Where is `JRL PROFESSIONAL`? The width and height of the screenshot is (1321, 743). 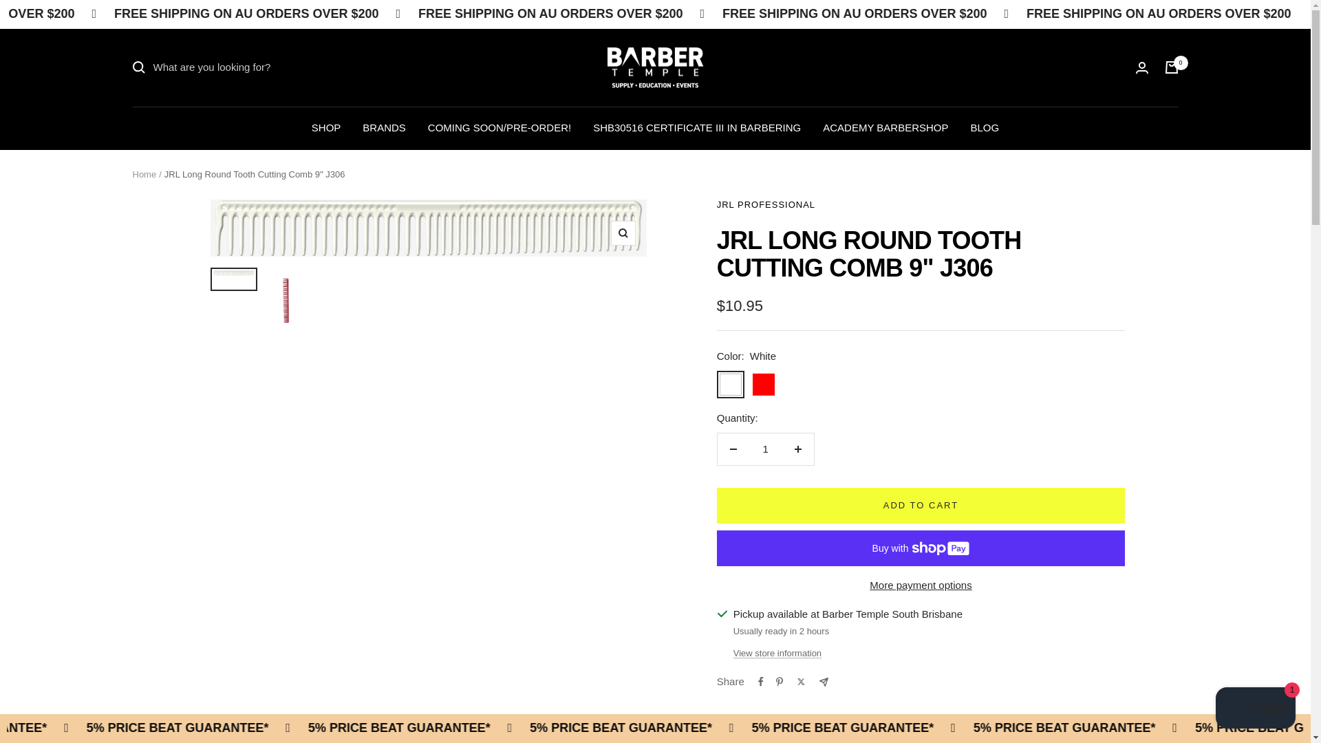 JRL PROFESSIONAL is located at coordinates (766, 204).